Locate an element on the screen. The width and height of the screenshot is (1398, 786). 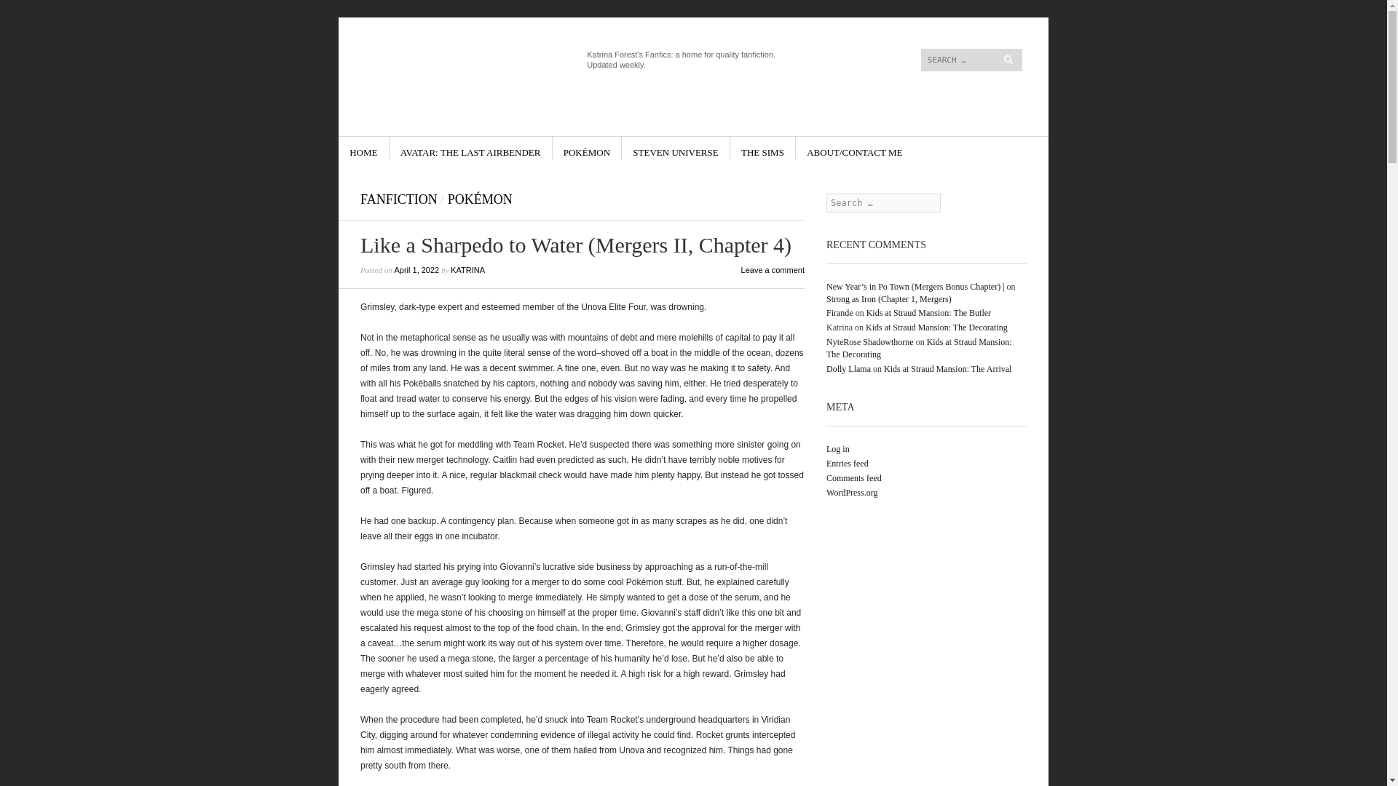
Search is located at coordinates (25, 9).